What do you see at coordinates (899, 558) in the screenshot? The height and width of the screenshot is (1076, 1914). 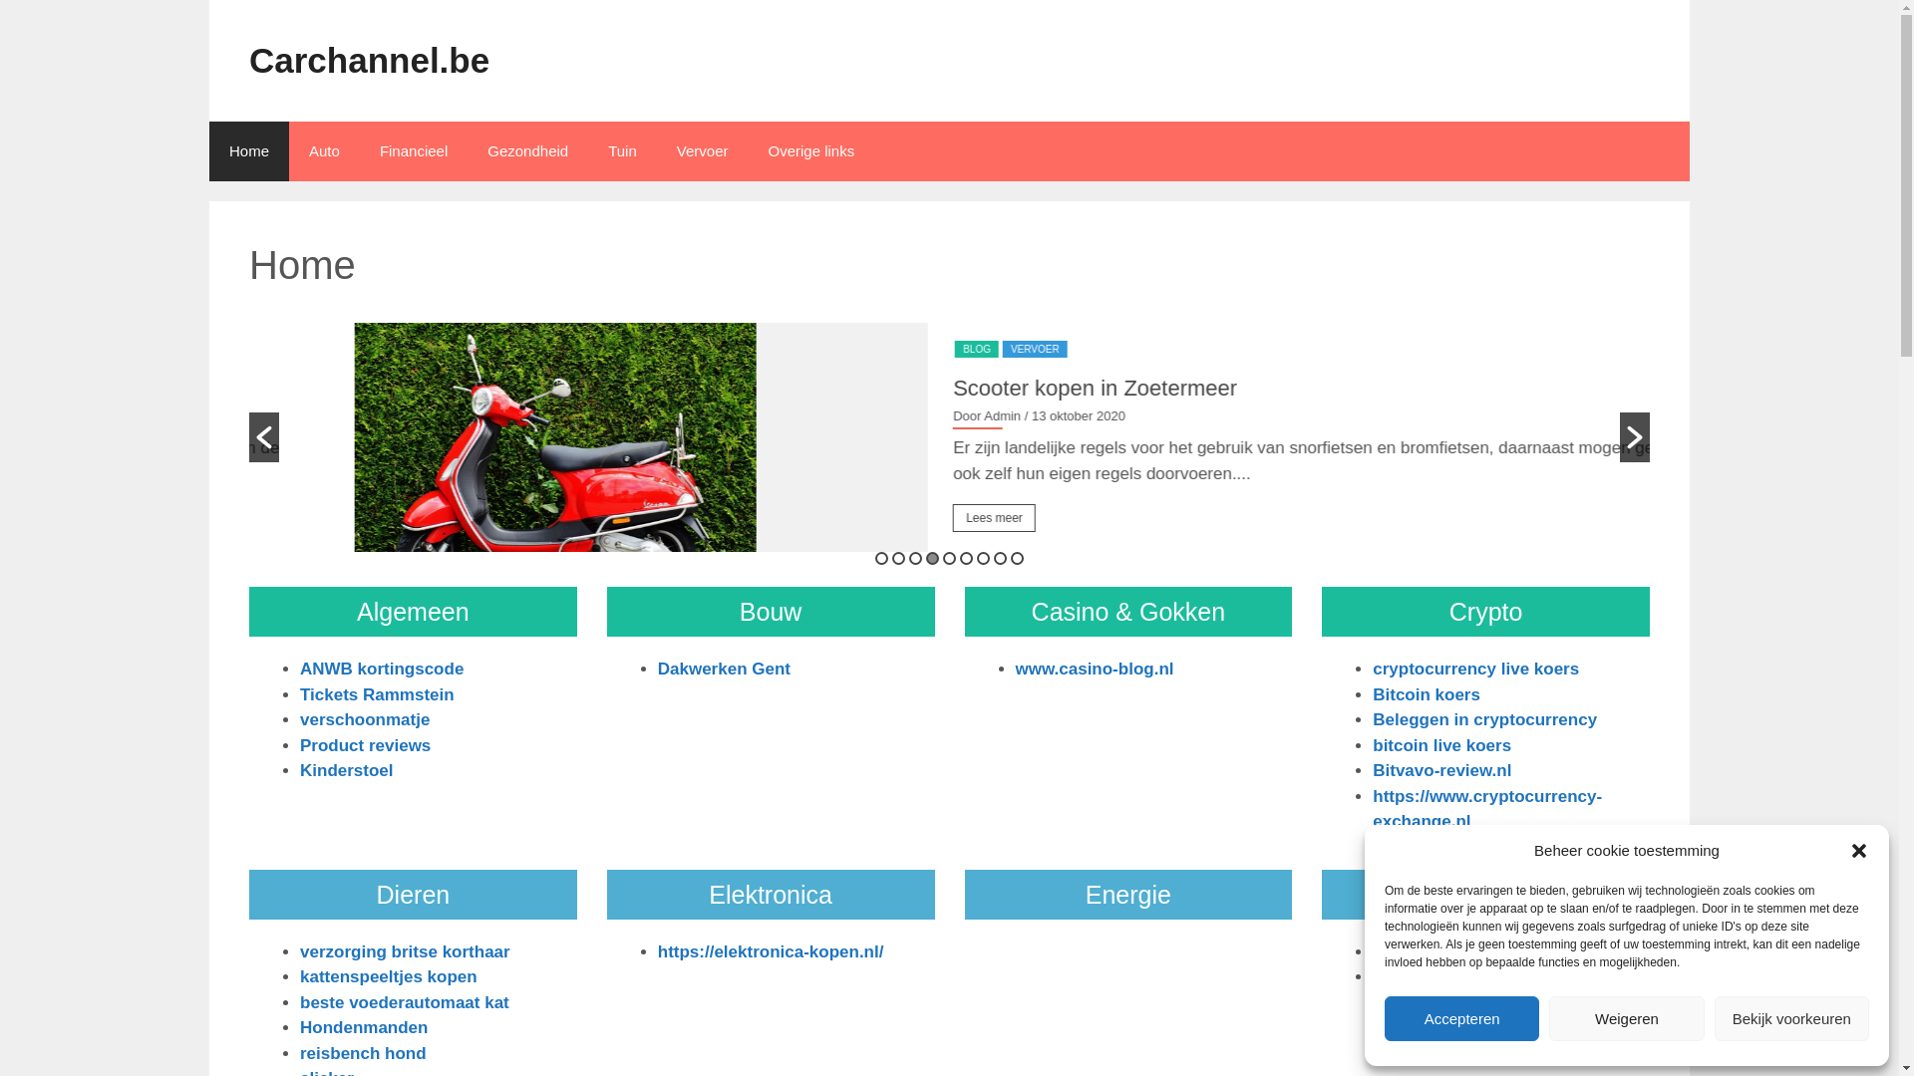 I see `2` at bounding box center [899, 558].